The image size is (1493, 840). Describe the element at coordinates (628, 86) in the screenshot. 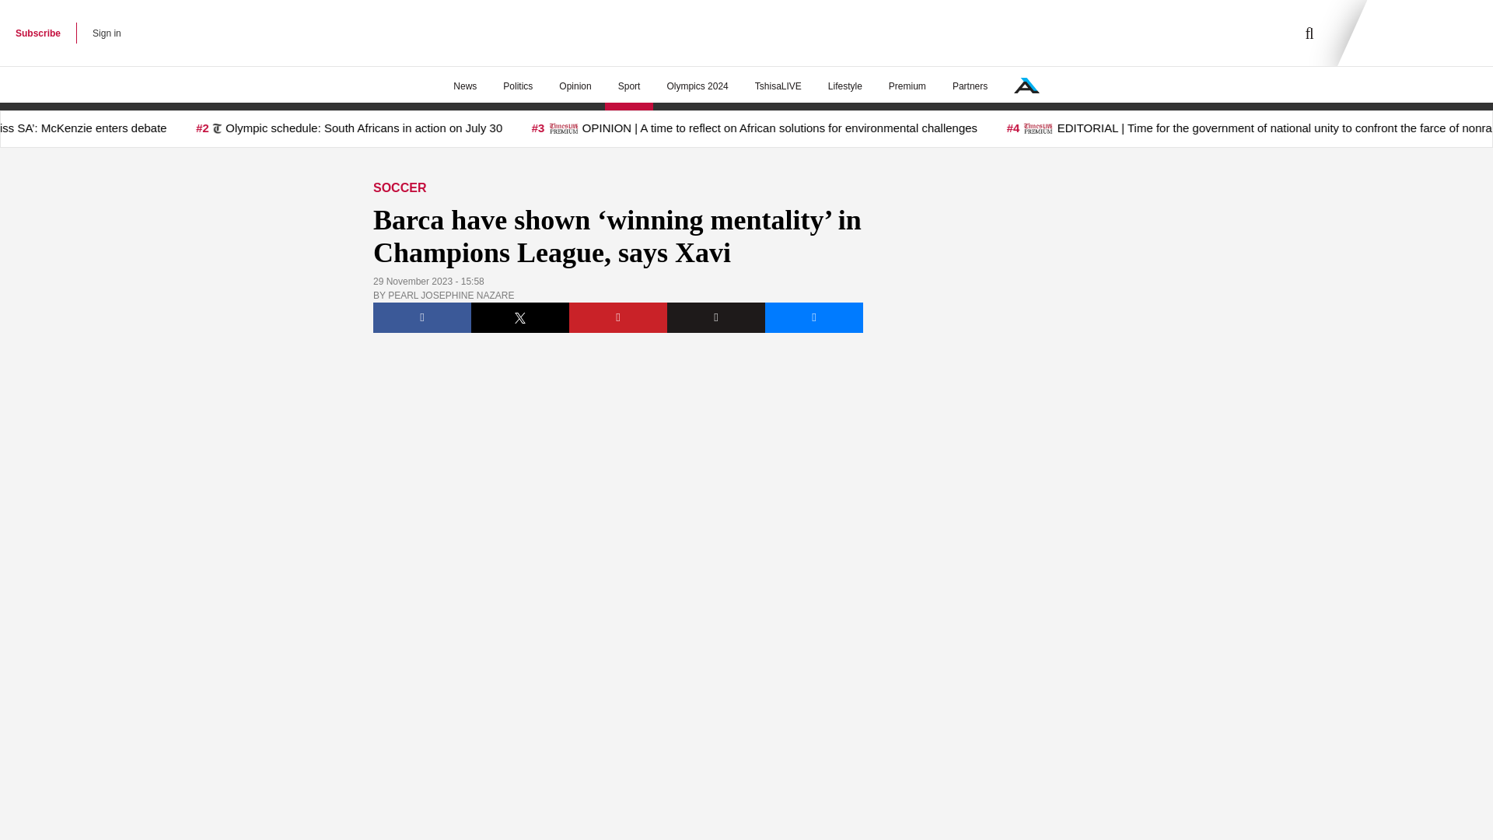

I see `Sport` at that location.